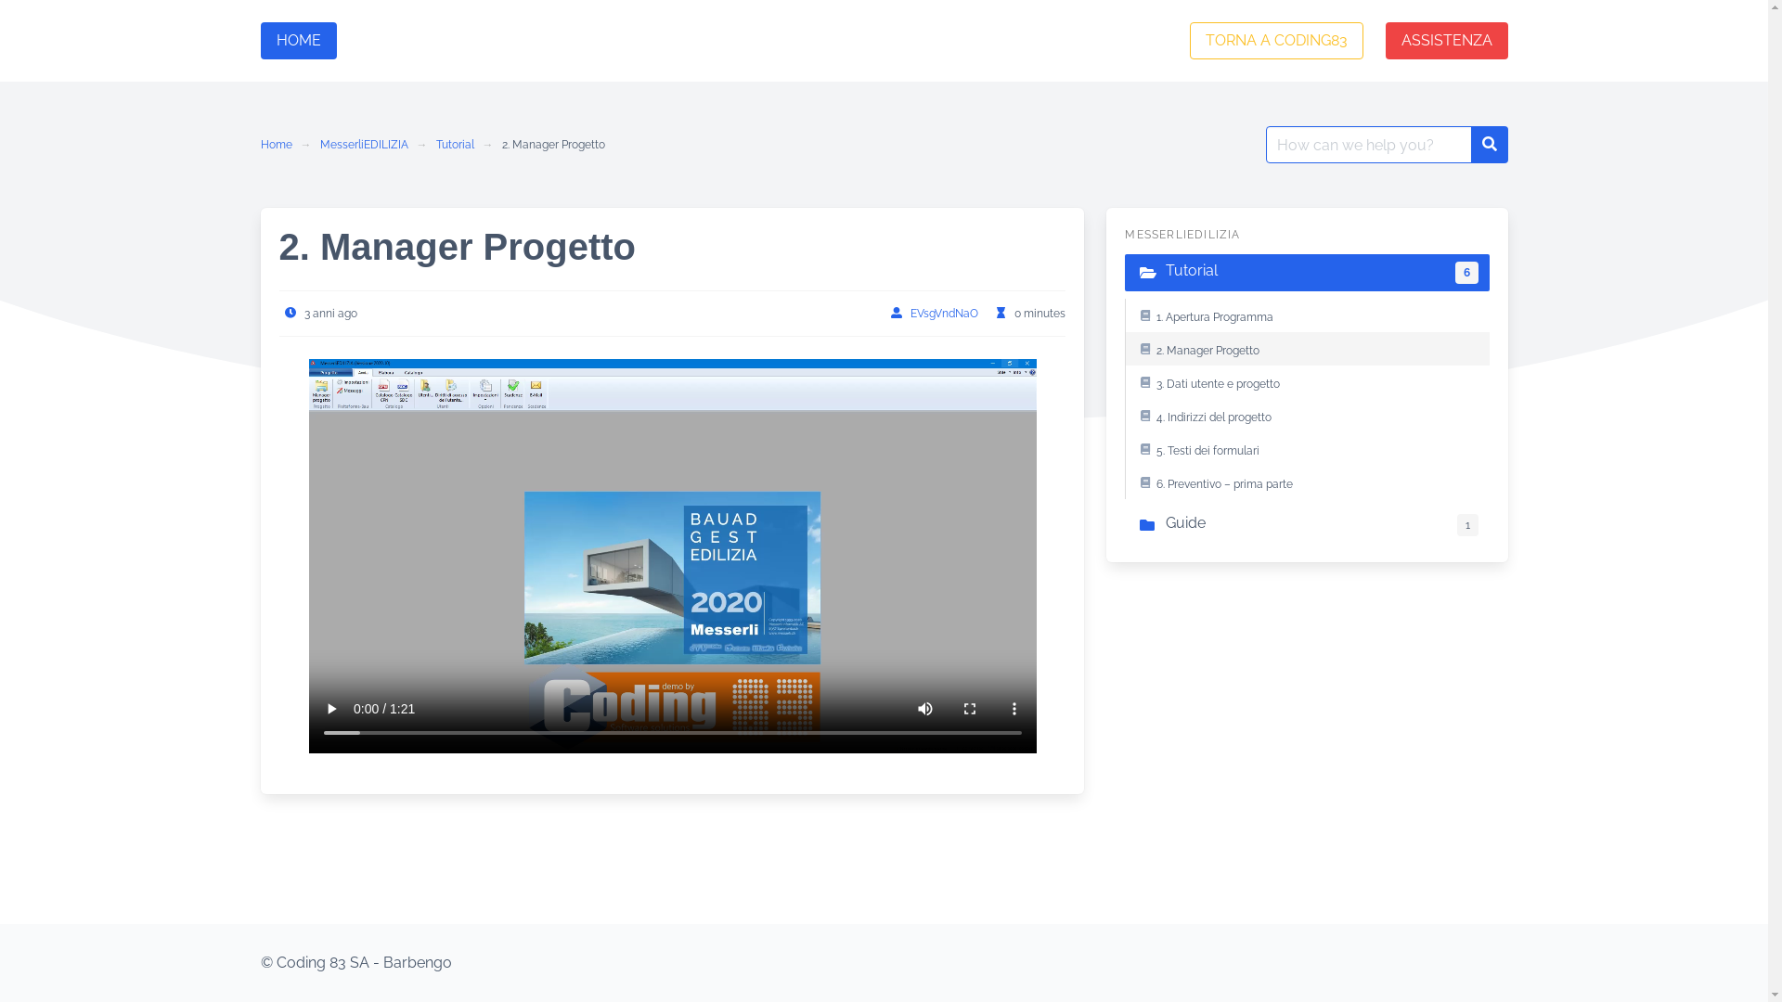 This screenshot has width=1782, height=1002. I want to click on 2. Manager Progetto, so click(553, 145).